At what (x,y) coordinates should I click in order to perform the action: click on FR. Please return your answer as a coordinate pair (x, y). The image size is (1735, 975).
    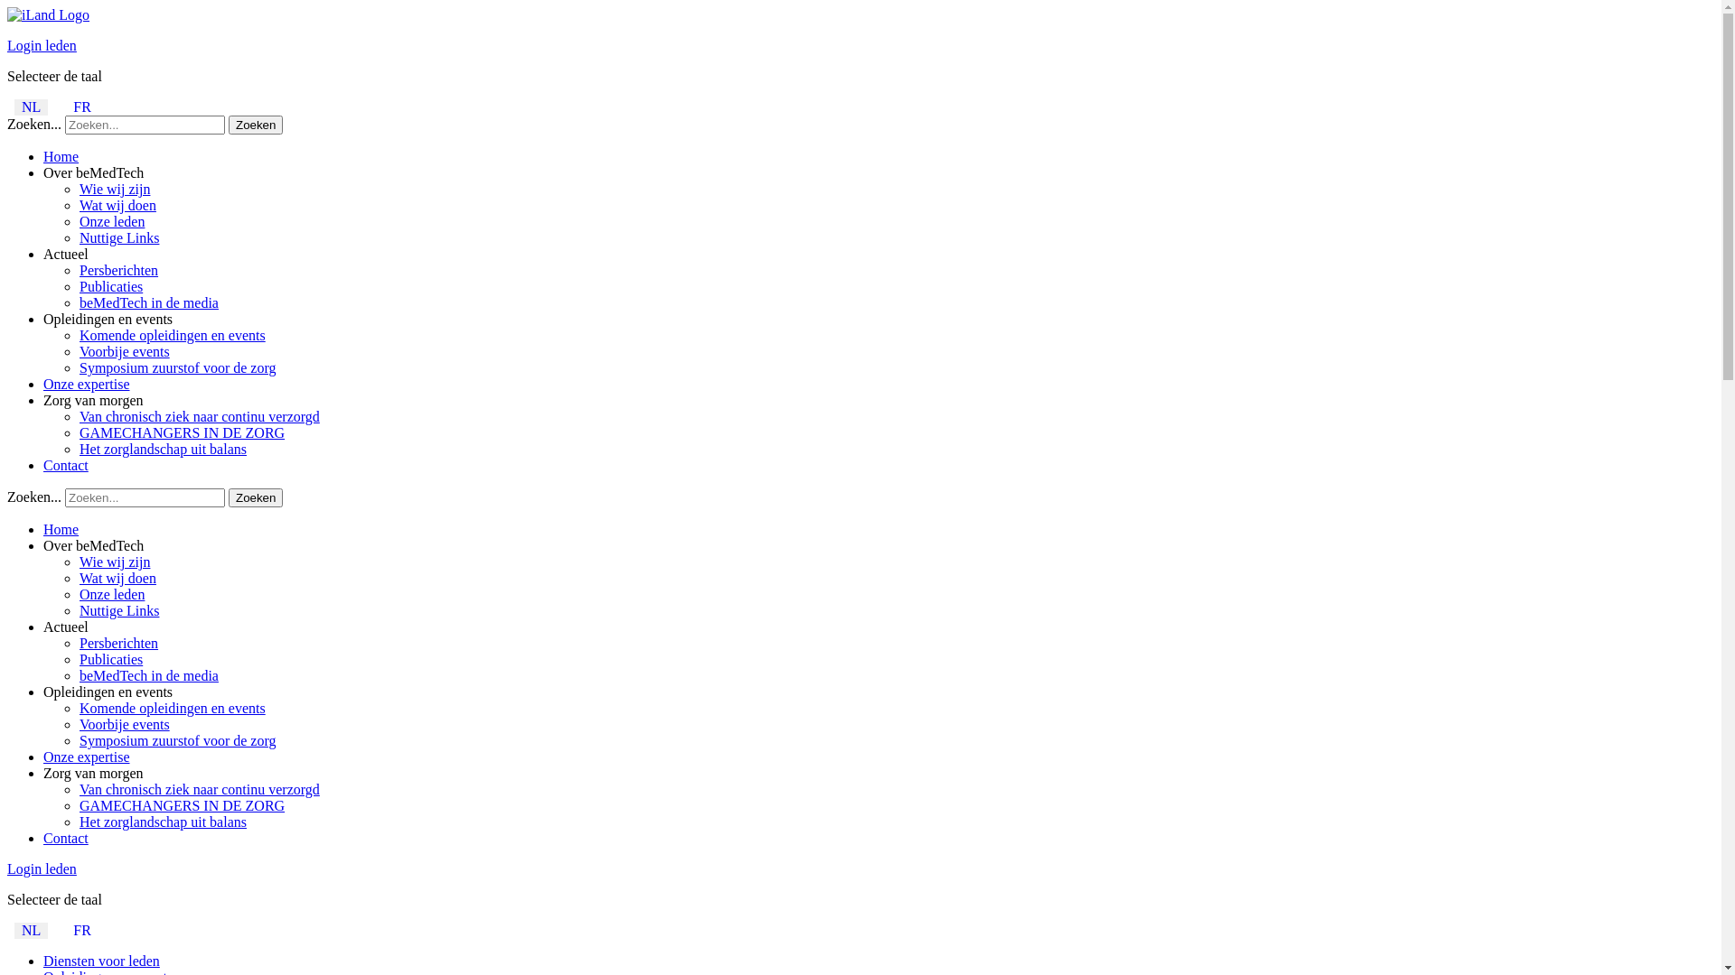
    Looking at the image, I should click on (82, 107).